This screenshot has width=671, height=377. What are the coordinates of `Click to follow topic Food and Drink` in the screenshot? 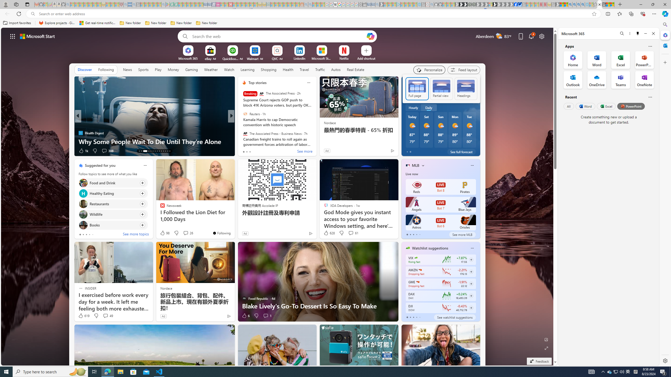 It's located at (113, 183).